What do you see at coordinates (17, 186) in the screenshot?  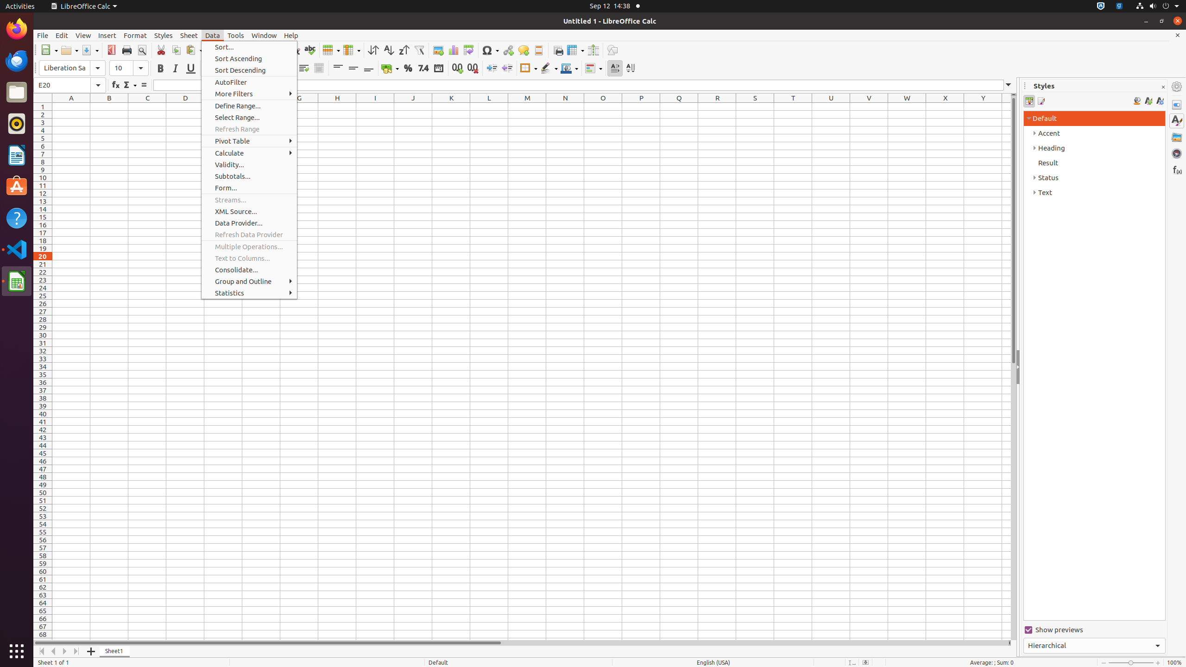 I see `Ubuntu Software` at bounding box center [17, 186].